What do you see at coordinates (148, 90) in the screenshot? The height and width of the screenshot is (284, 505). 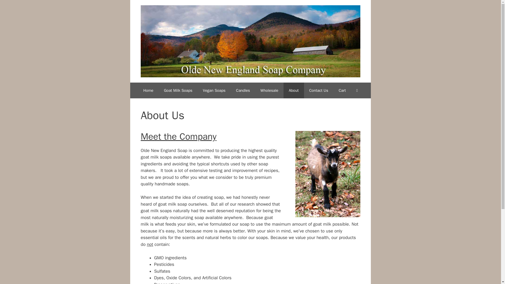 I see `Home` at bounding box center [148, 90].